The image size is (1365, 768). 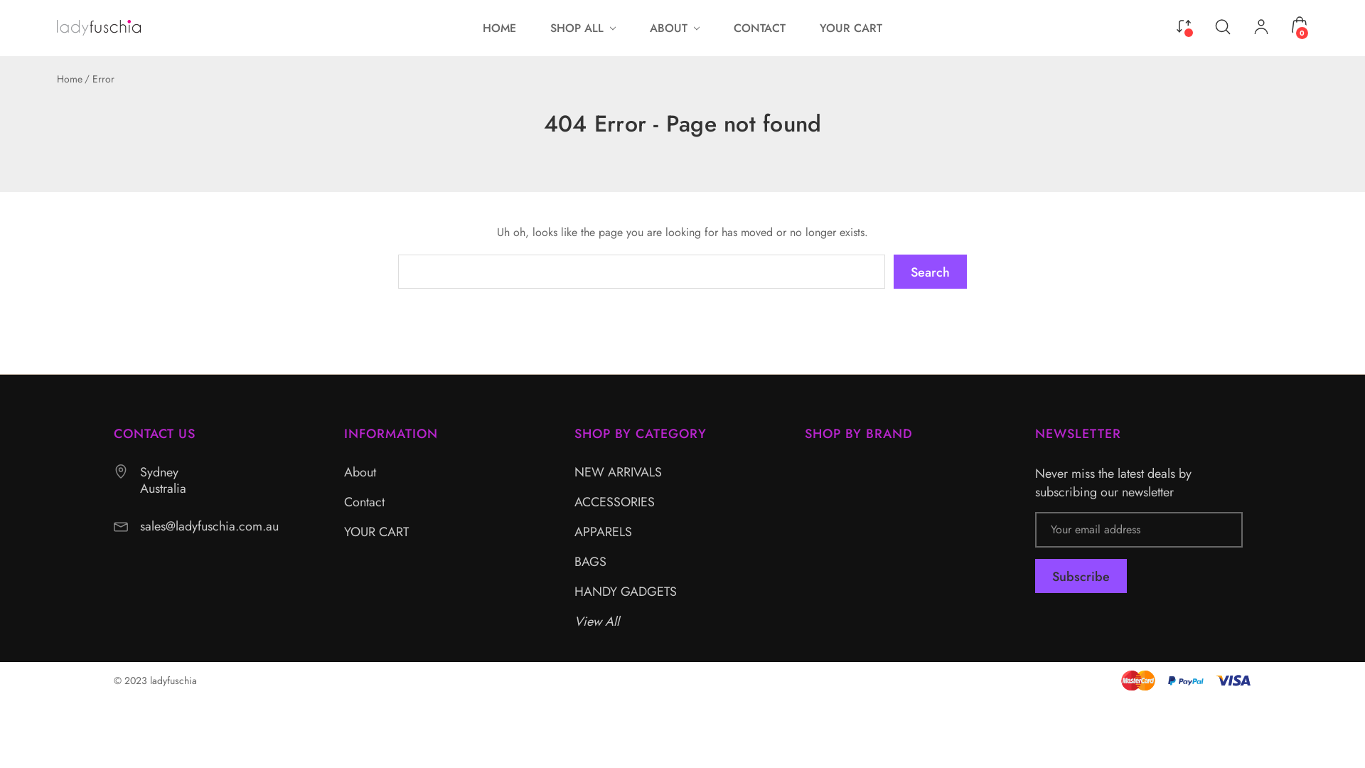 What do you see at coordinates (759, 28) in the screenshot?
I see `CONTACT` at bounding box center [759, 28].